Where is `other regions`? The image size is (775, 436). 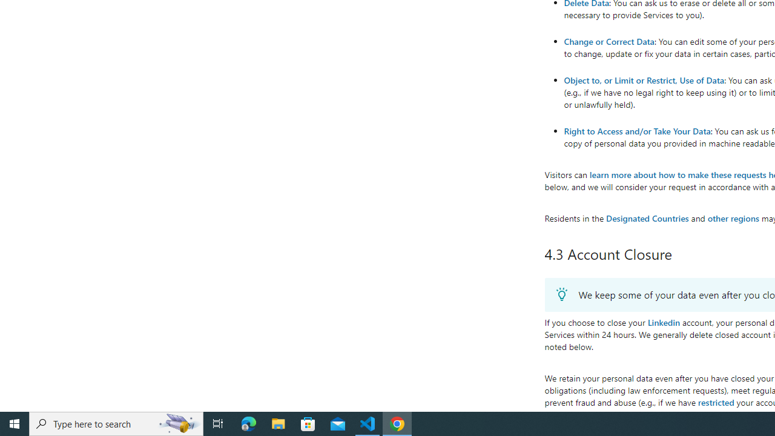
other regions is located at coordinates (733, 218).